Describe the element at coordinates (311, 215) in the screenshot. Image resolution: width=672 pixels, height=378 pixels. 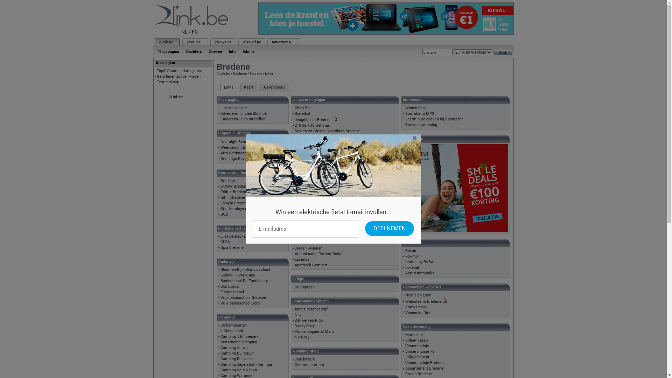
I see `Myiamoto Jiu Jitsu` at that location.